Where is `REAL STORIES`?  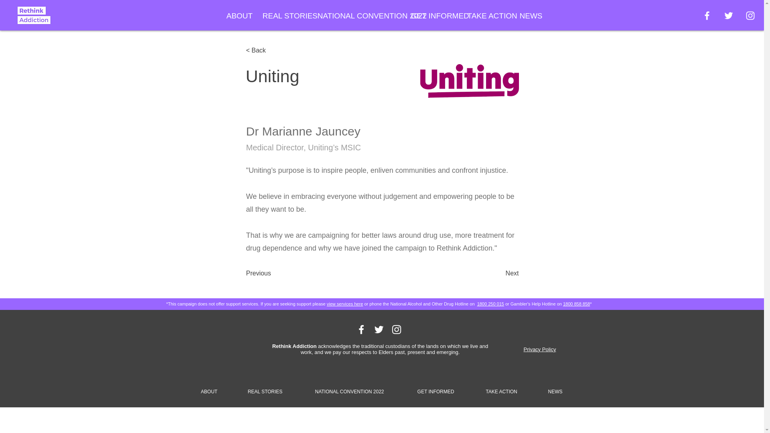 REAL STORIES is located at coordinates (284, 16).